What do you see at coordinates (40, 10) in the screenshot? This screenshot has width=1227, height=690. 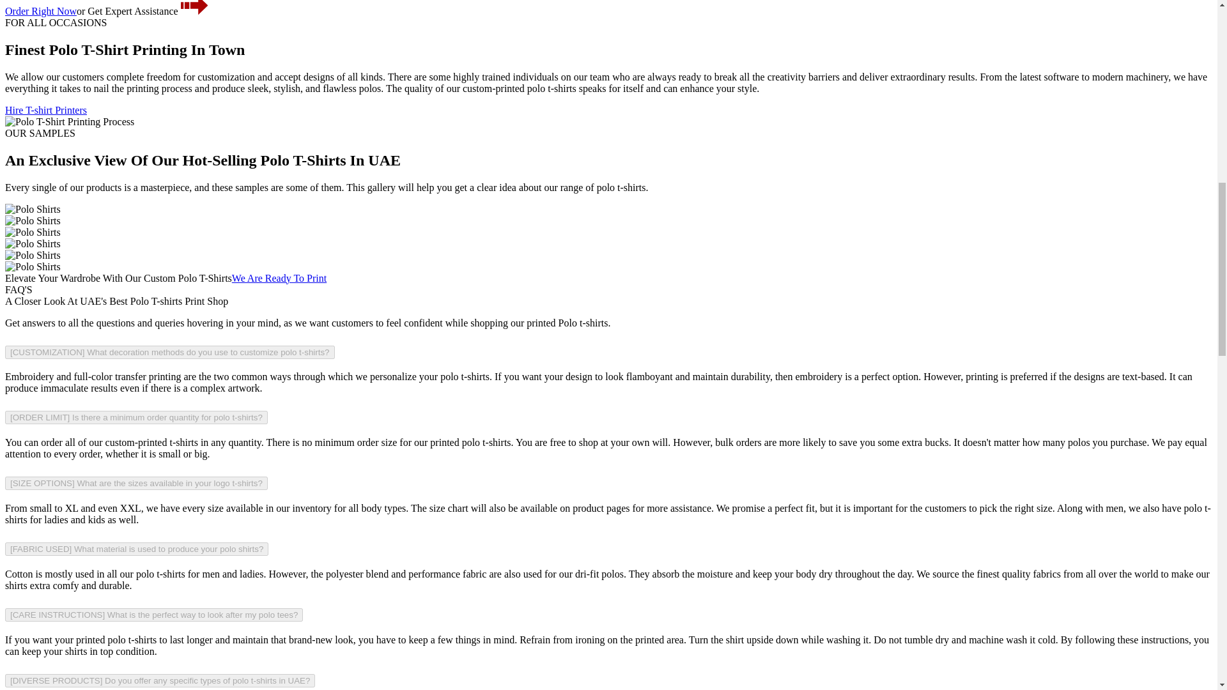 I see `Order Right Now` at bounding box center [40, 10].